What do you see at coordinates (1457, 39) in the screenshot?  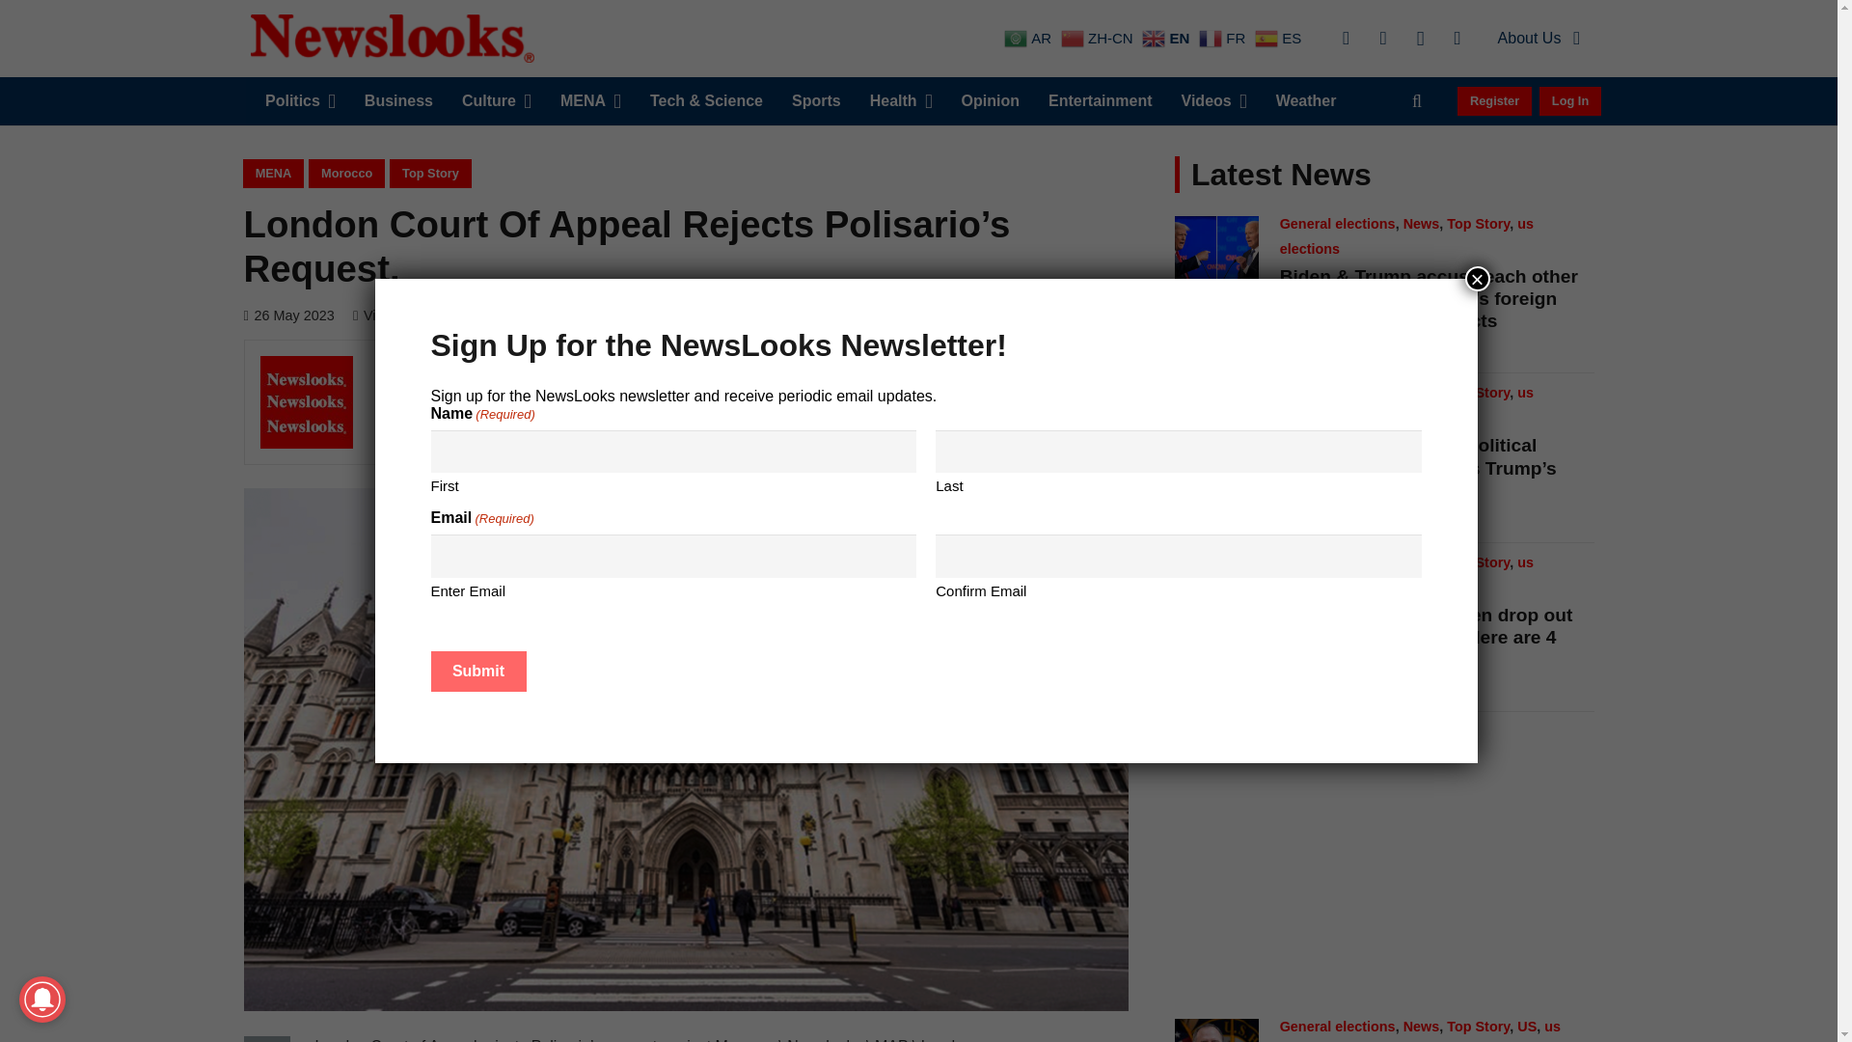 I see `YouTube` at bounding box center [1457, 39].